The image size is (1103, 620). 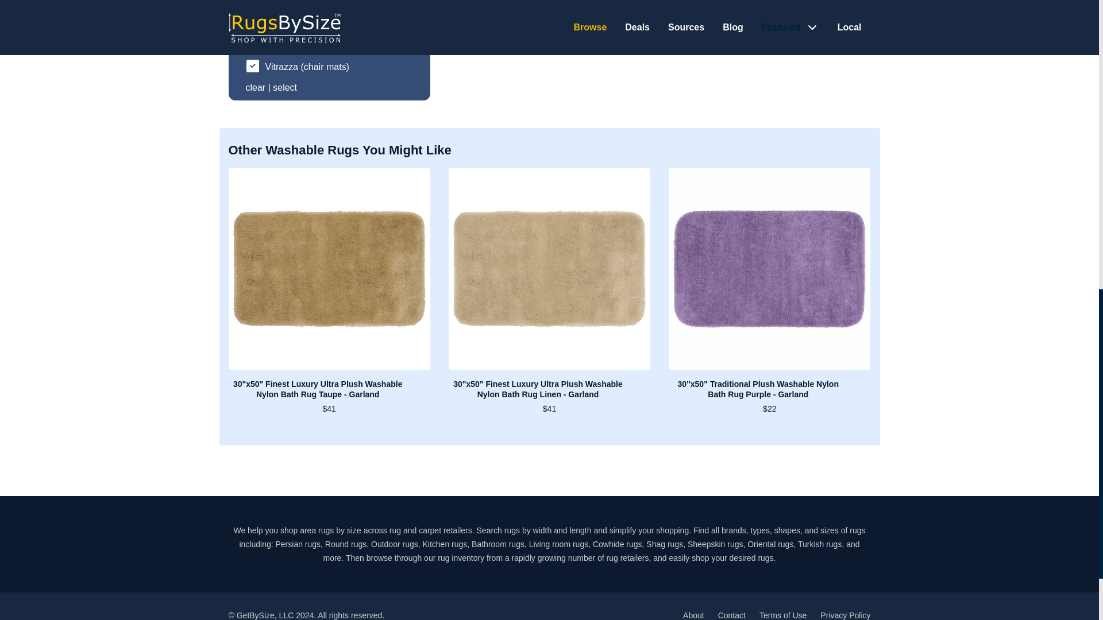 I want to click on Contact, so click(x=731, y=615).